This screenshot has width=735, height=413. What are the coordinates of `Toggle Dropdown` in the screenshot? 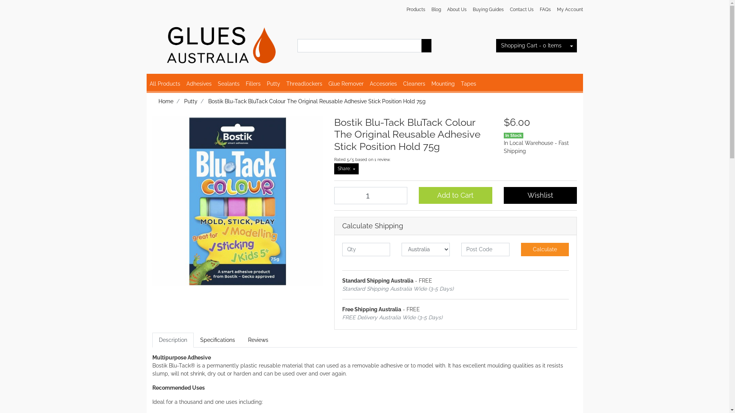 It's located at (572, 46).